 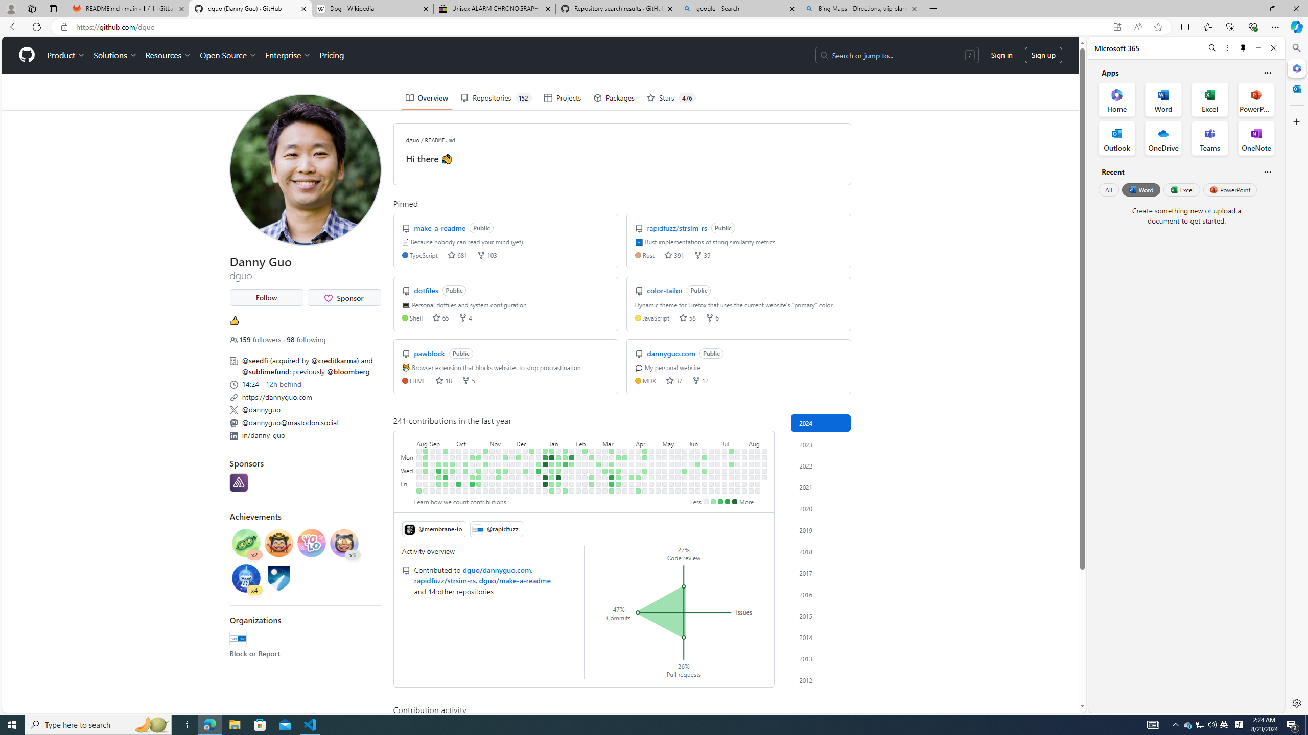 I want to click on No contributions on May 3rd., so click(x=658, y=484).